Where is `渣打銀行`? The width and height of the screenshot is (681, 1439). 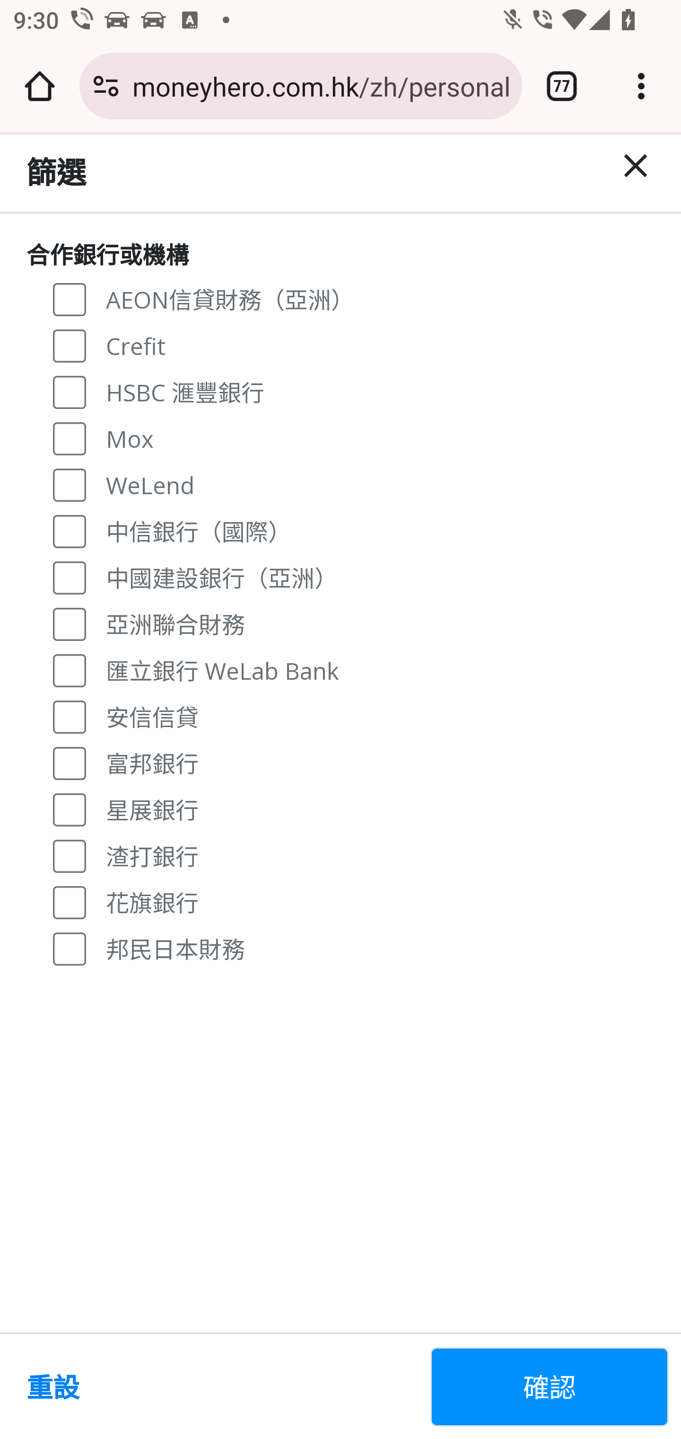
渣打銀行 is located at coordinates (70, 856).